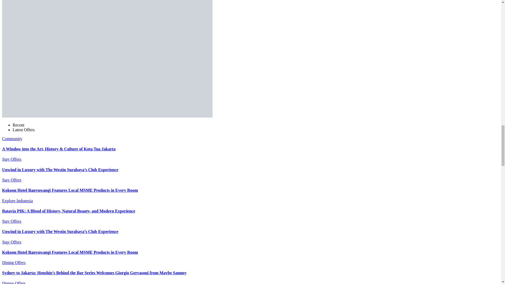 This screenshot has height=284, width=505. Describe the element at coordinates (18, 125) in the screenshot. I see `Recent` at that location.